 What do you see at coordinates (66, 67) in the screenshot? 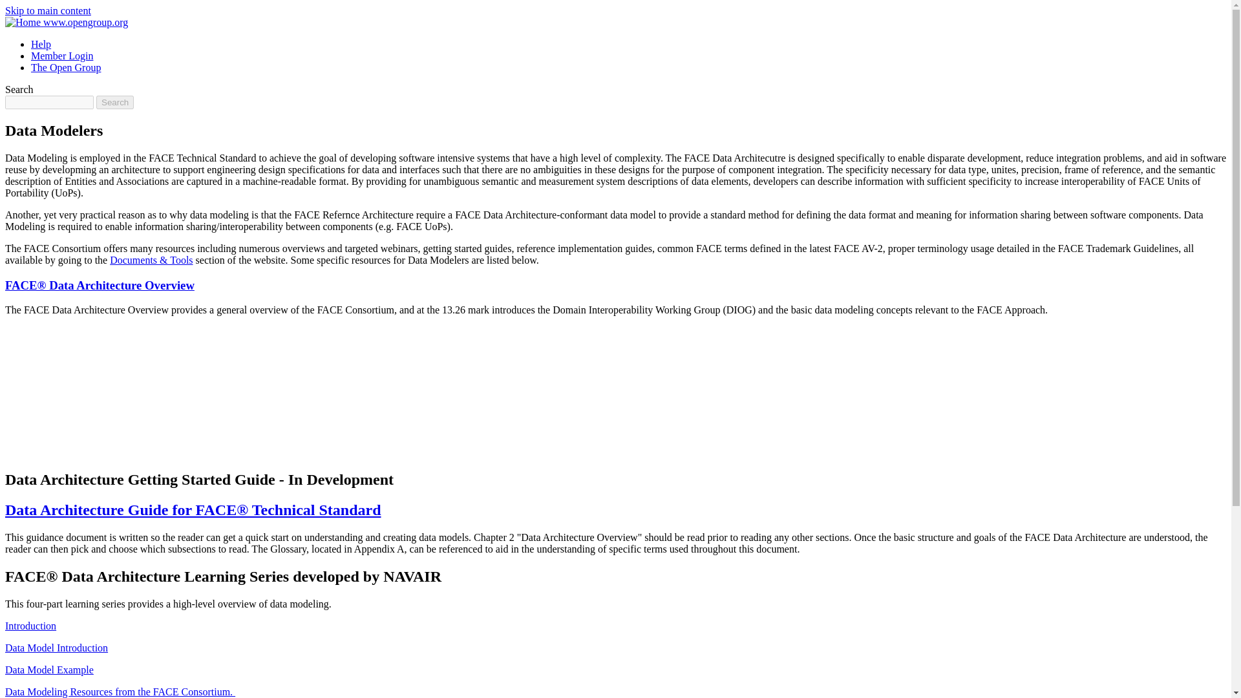
I see `The Open Group` at bounding box center [66, 67].